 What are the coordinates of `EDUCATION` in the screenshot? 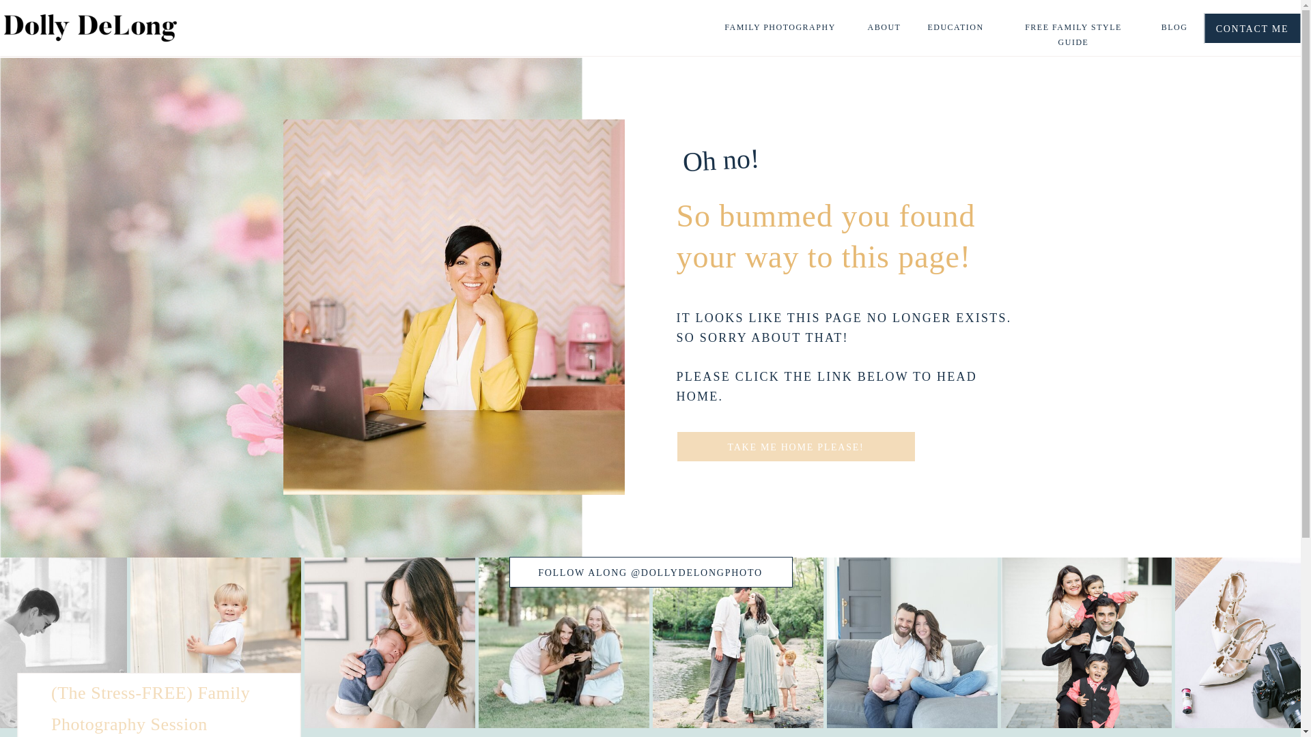 It's located at (955, 28).